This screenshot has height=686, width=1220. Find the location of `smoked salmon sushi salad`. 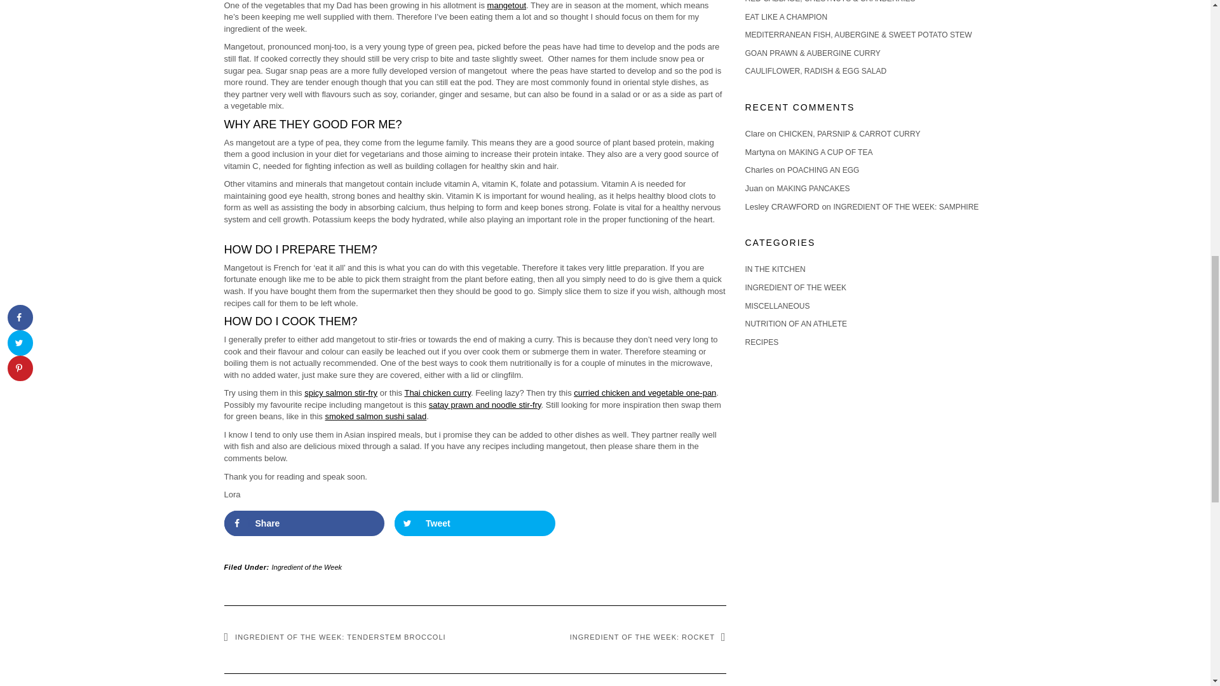

smoked salmon sushi salad is located at coordinates (375, 417).